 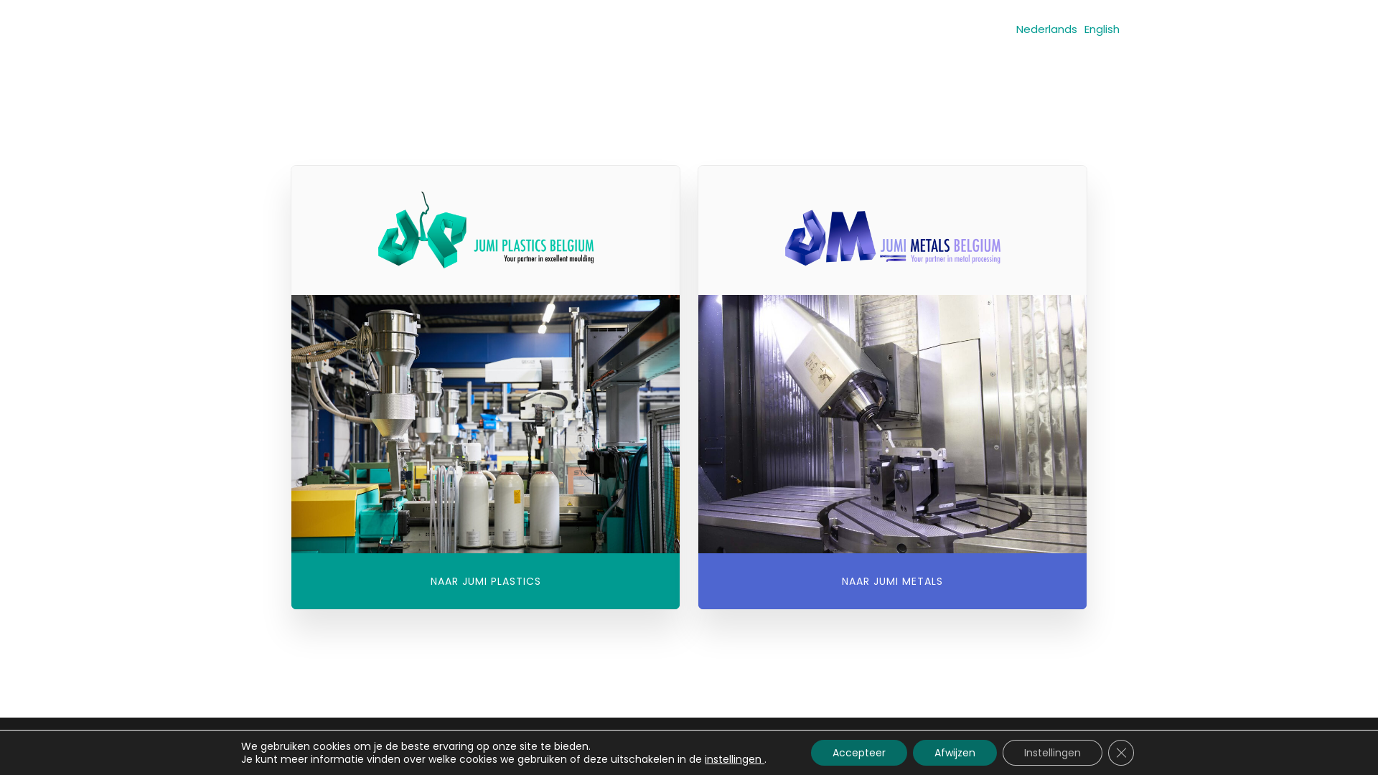 I want to click on NAAR JUMI METALS, so click(x=892, y=581).